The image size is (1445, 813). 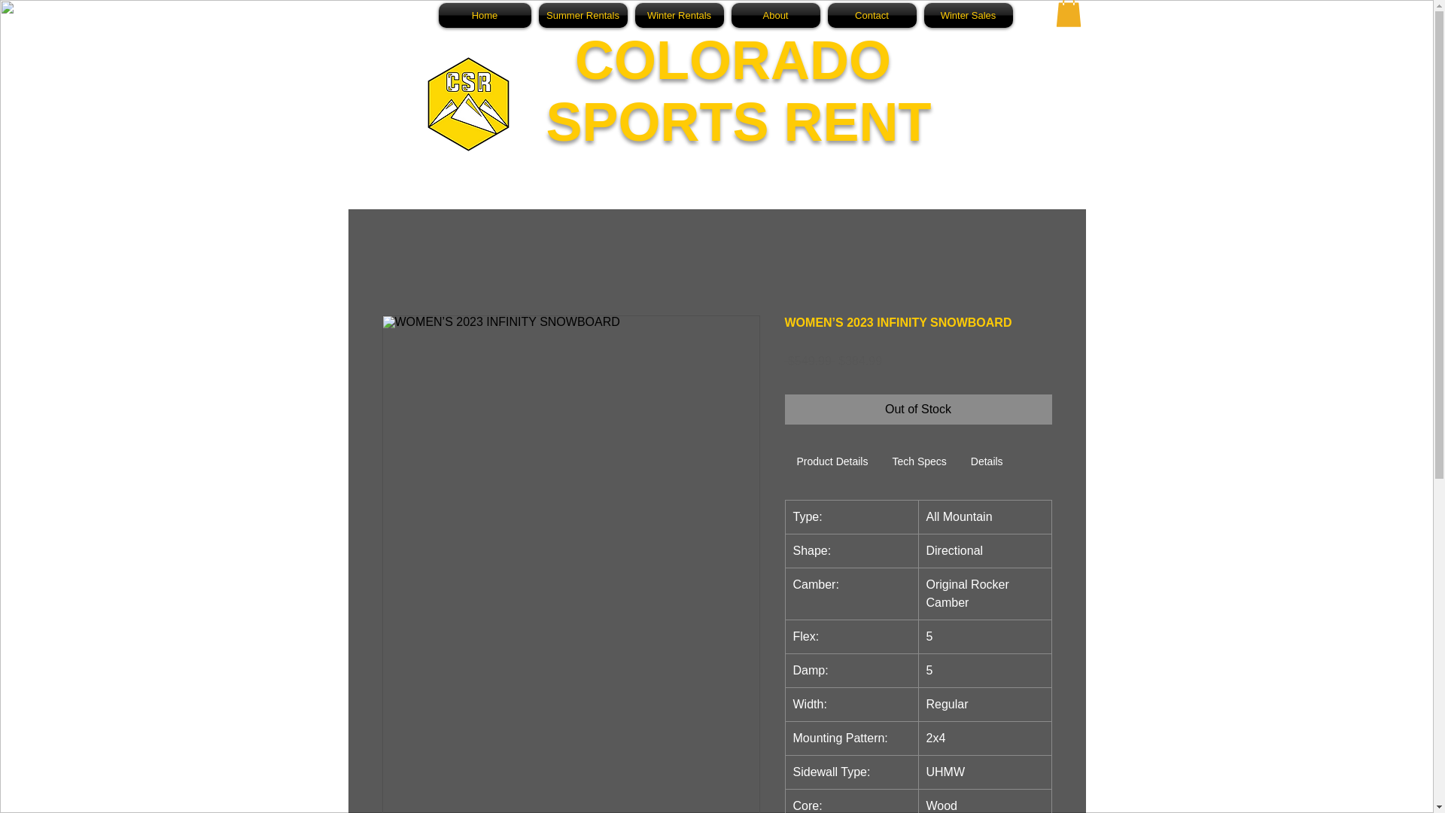 What do you see at coordinates (775, 15) in the screenshot?
I see `About` at bounding box center [775, 15].